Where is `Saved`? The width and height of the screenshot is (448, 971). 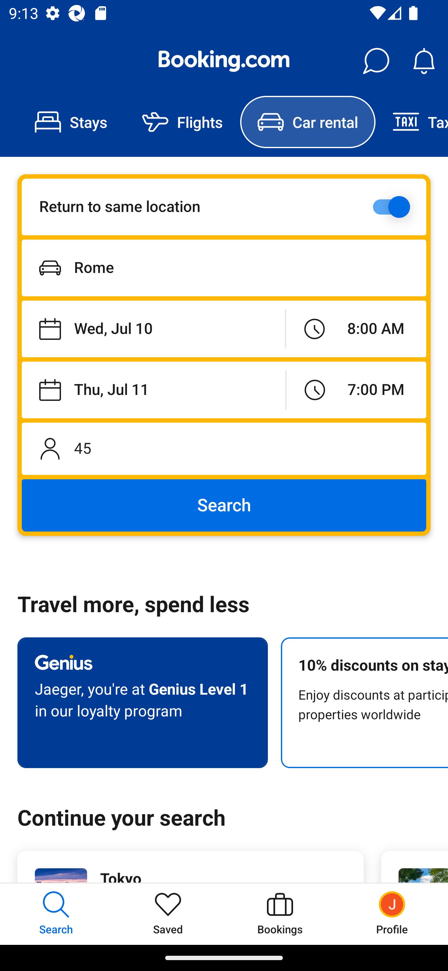
Saved is located at coordinates (168, 914).